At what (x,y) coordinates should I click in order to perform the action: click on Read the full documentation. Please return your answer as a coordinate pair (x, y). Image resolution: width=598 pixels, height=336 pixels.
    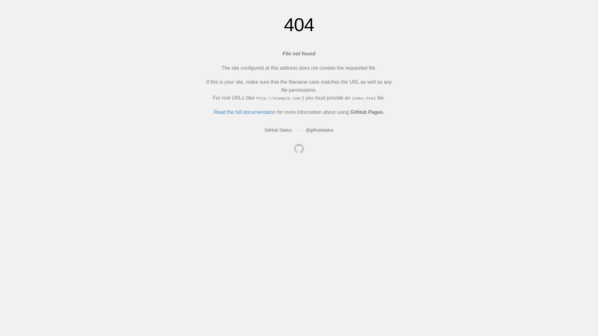
    Looking at the image, I should click on (245, 112).